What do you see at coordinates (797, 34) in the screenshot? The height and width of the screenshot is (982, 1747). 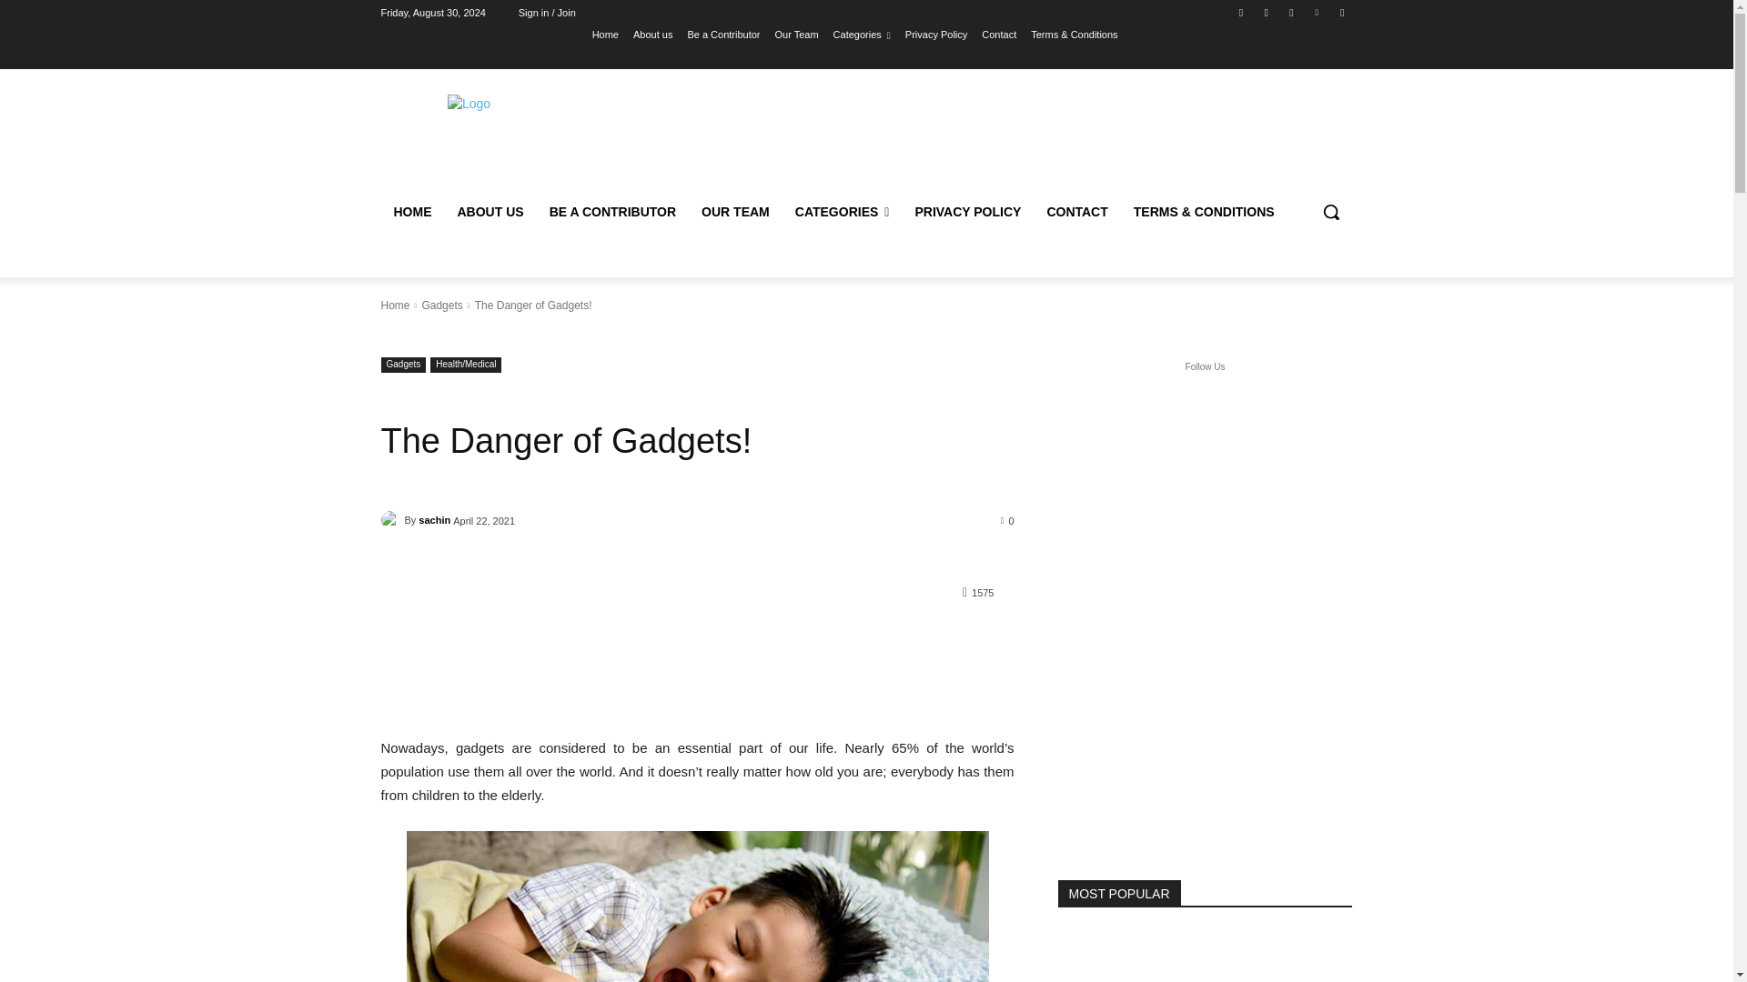 I see `Our Team` at bounding box center [797, 34].